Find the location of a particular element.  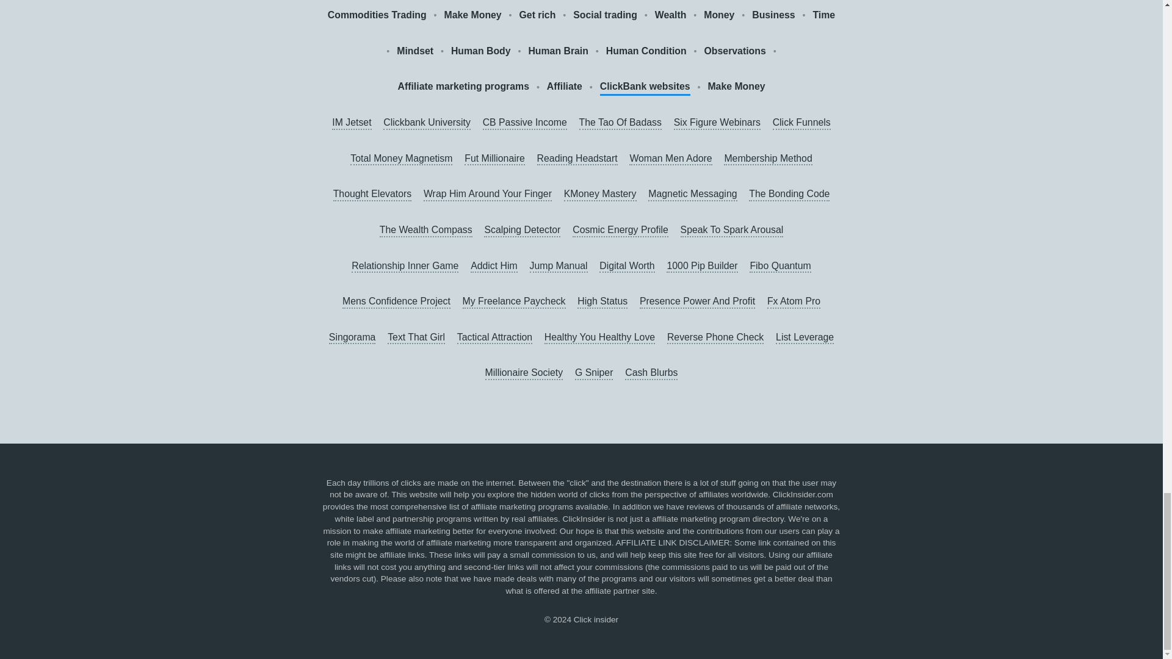

Wealth is located at coordinates (671, 15).